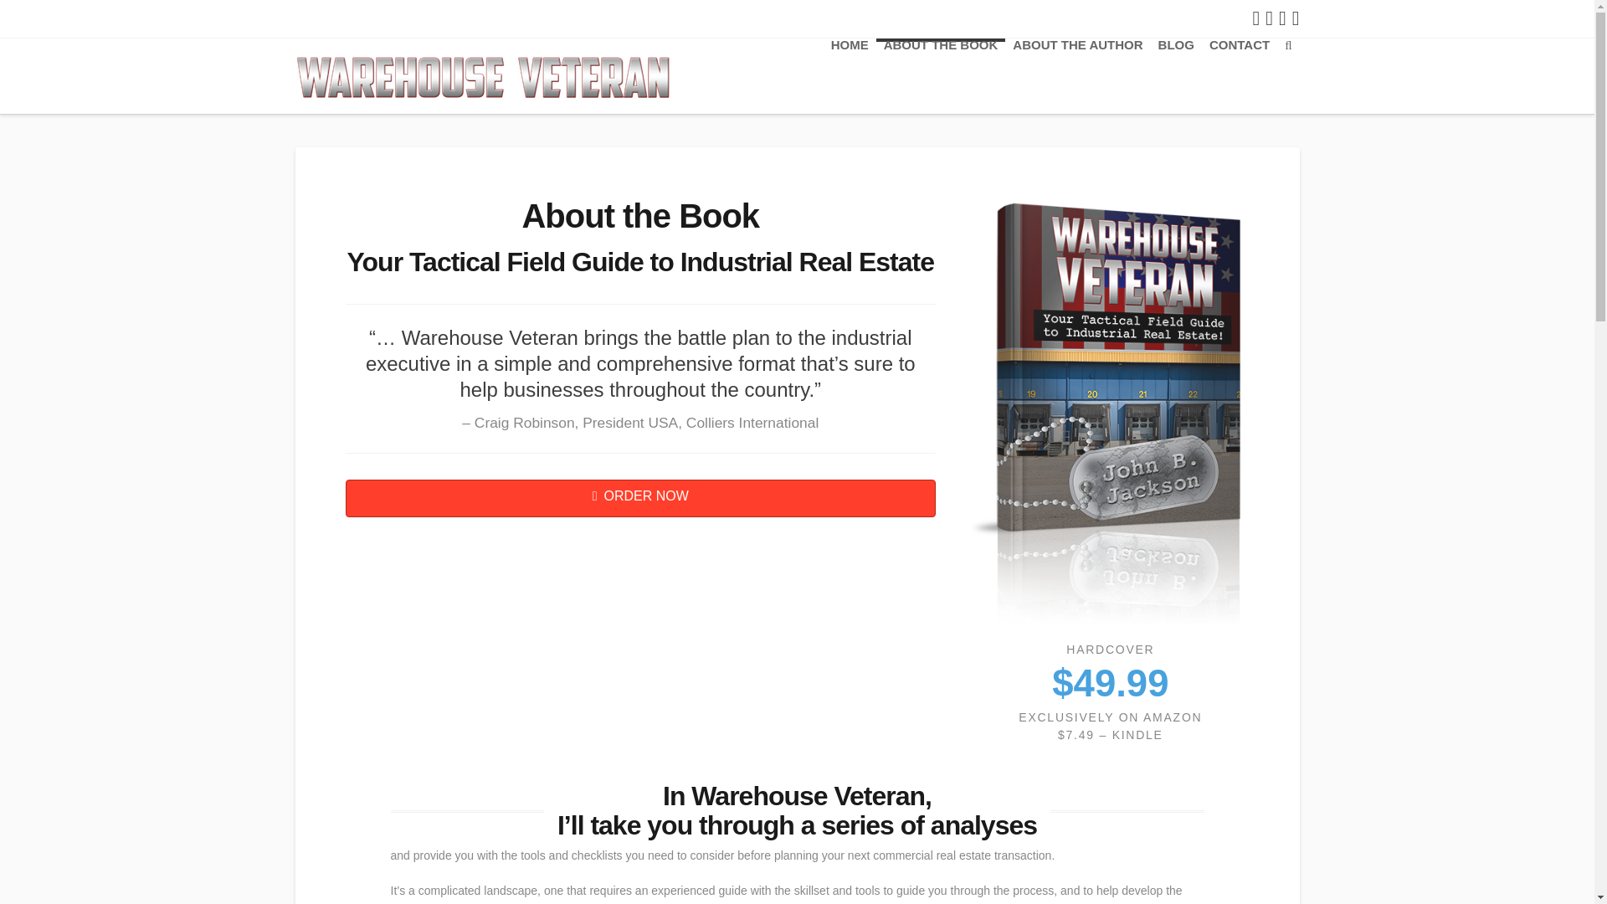 This screenshot has height=904, width=1607. Describe the element at coordinates (1296, 18) in the screenshot. I see `RSS` at that location.